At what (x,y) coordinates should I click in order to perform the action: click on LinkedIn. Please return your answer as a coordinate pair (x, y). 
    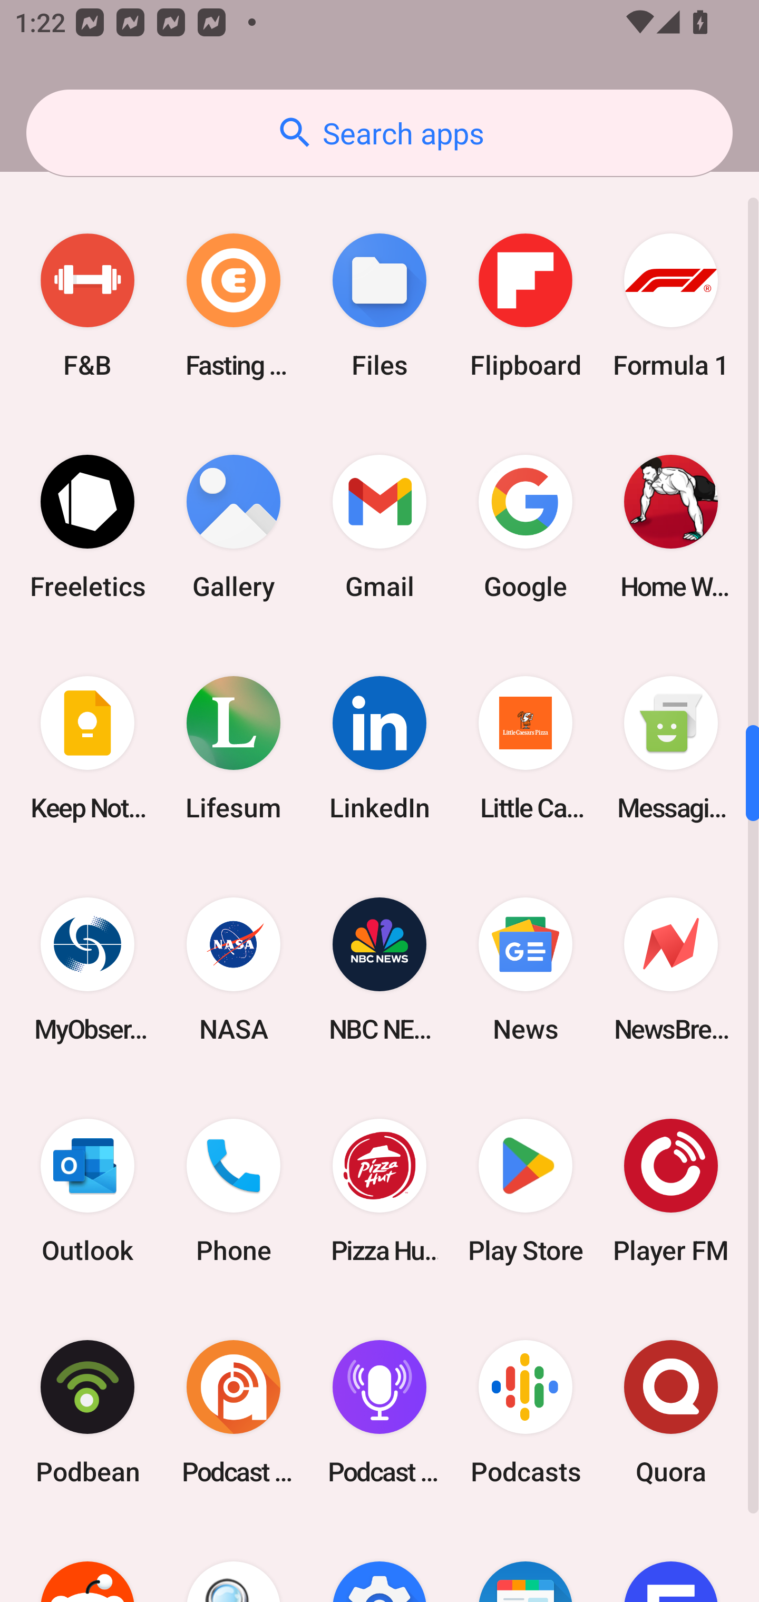
    Looking at the image, I should click on (379, 748).